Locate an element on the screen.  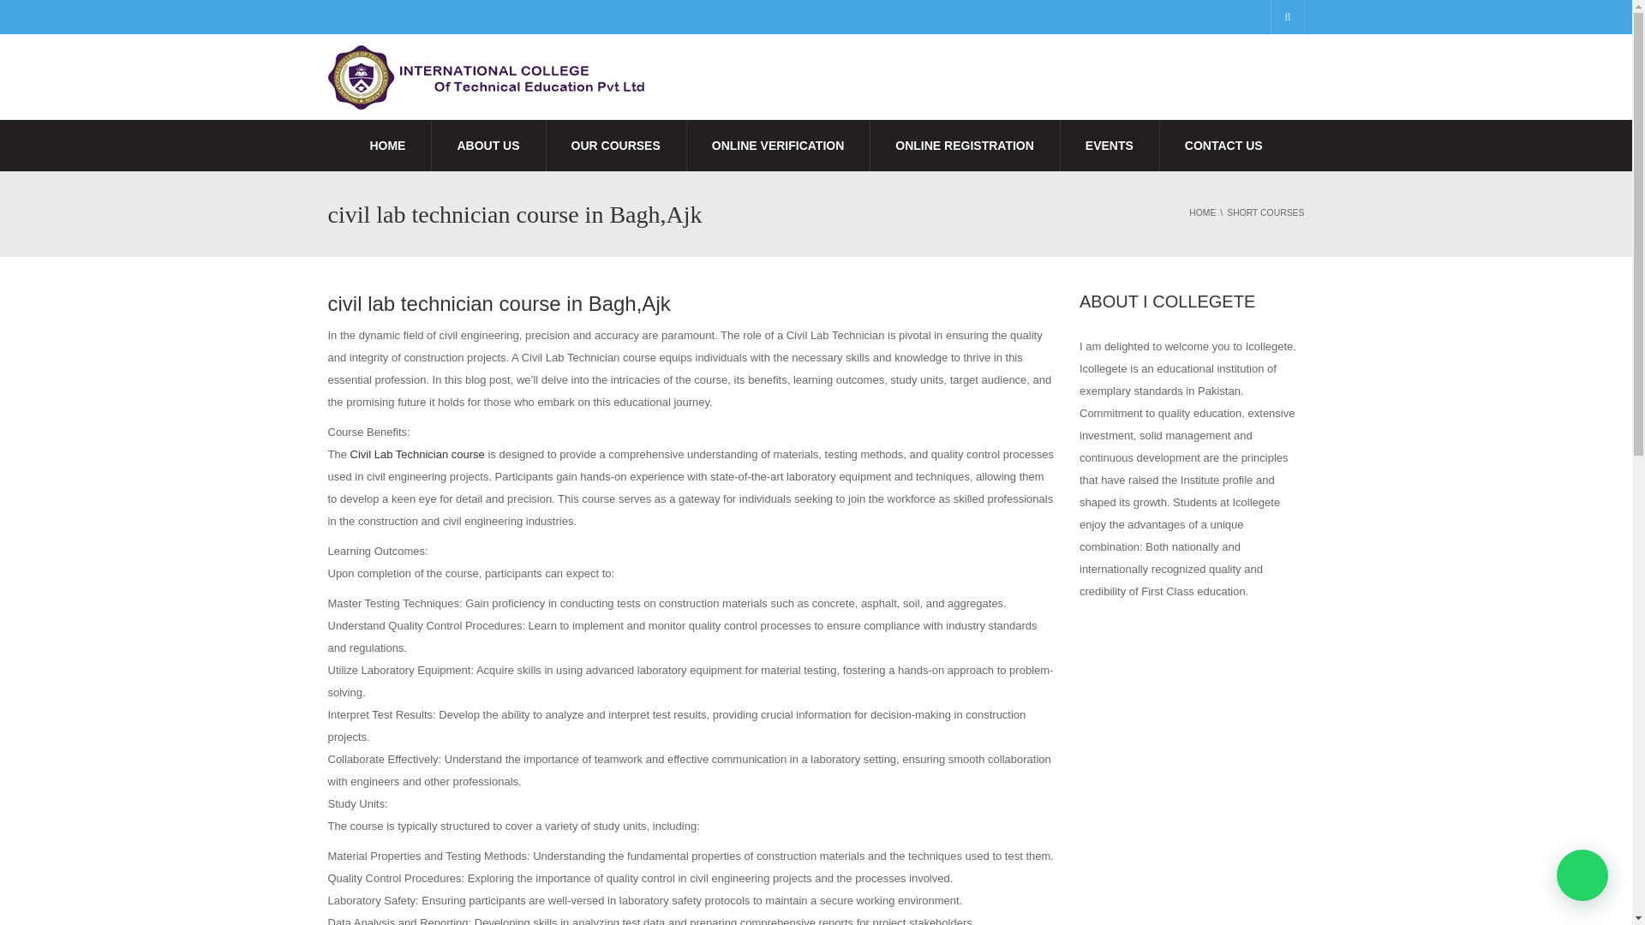
CONTACT US is located at coordinates (1223, 146).